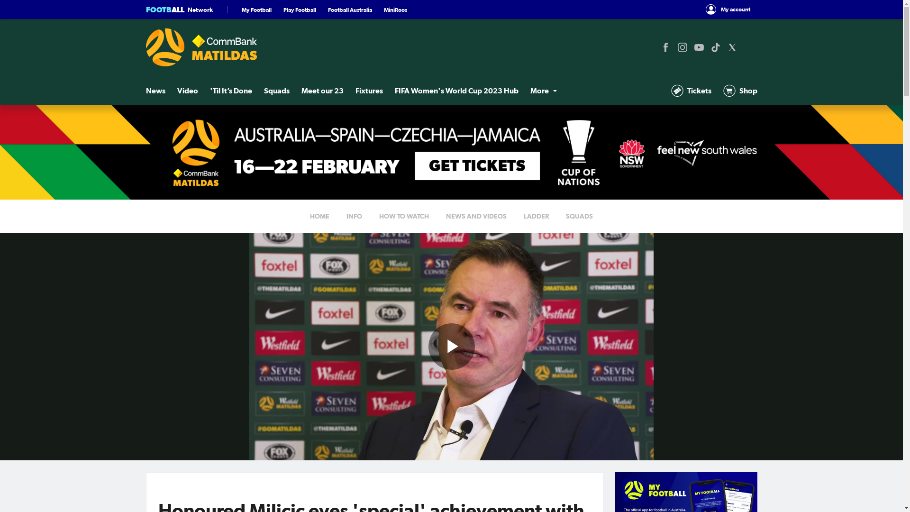 Image resolution: width=910 pixels, height=512 pixels. I want to click on Meet our 23, so click(322, 91).